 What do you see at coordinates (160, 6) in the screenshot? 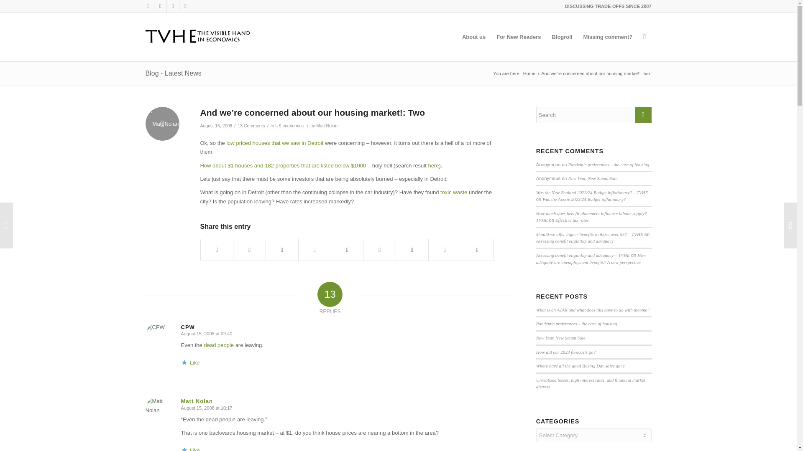
I see `Facebook` at bounding box center [160, 6].